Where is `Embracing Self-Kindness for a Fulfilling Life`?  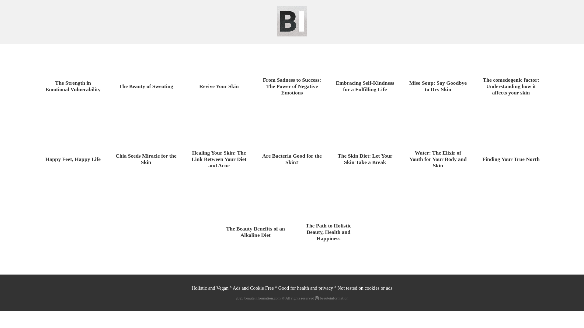 Embracing Self-Kindness for a Fulfilling Life is located at coordinates (365, 86).